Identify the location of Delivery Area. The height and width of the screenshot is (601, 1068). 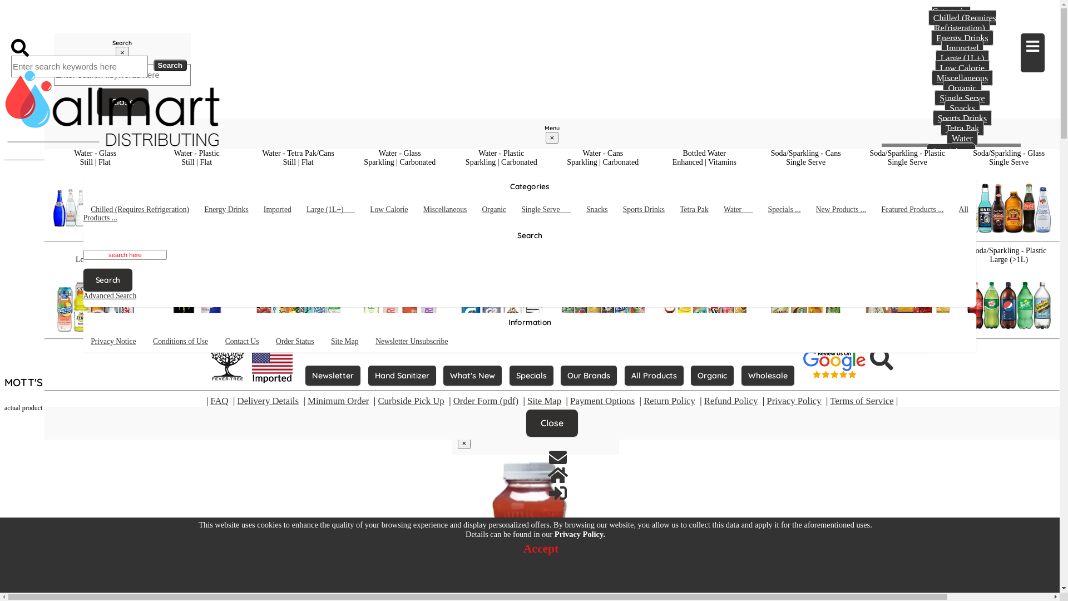
(951, 289).